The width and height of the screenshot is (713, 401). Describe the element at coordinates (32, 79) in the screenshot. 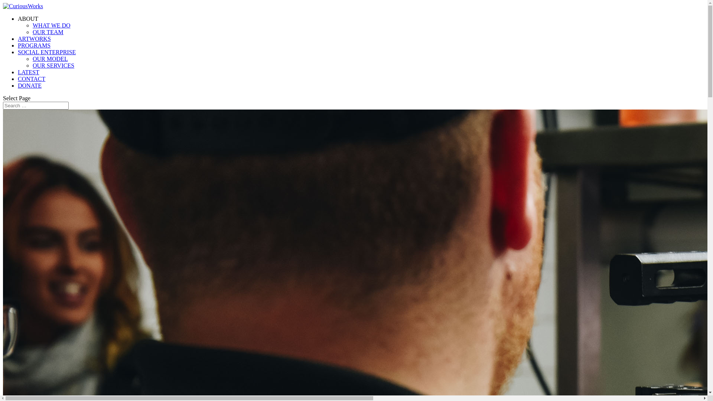

I see `CONTACT` at that location.